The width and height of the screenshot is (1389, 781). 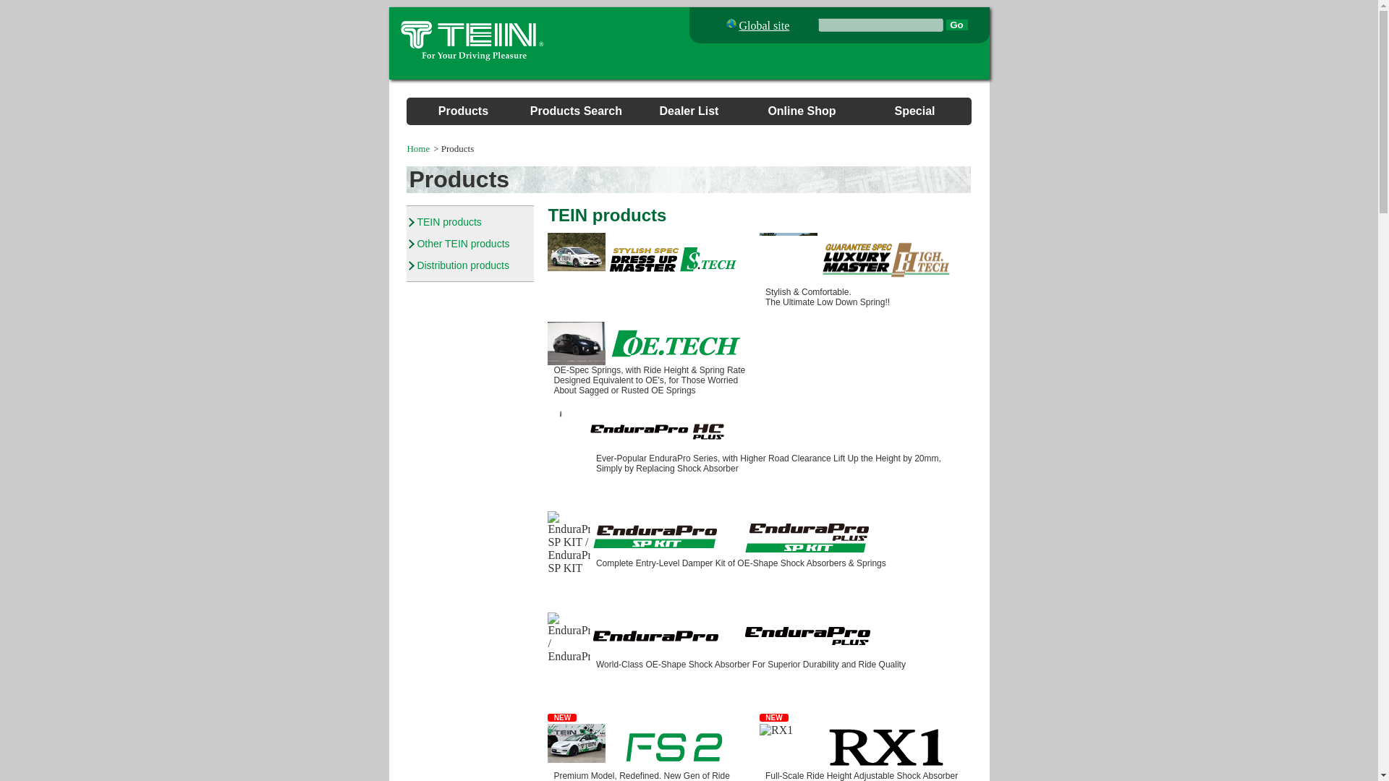 What do you see at coordinates (802, 111) in the screenshot?
I see `Online Shop` at bounding box center [802, 111].